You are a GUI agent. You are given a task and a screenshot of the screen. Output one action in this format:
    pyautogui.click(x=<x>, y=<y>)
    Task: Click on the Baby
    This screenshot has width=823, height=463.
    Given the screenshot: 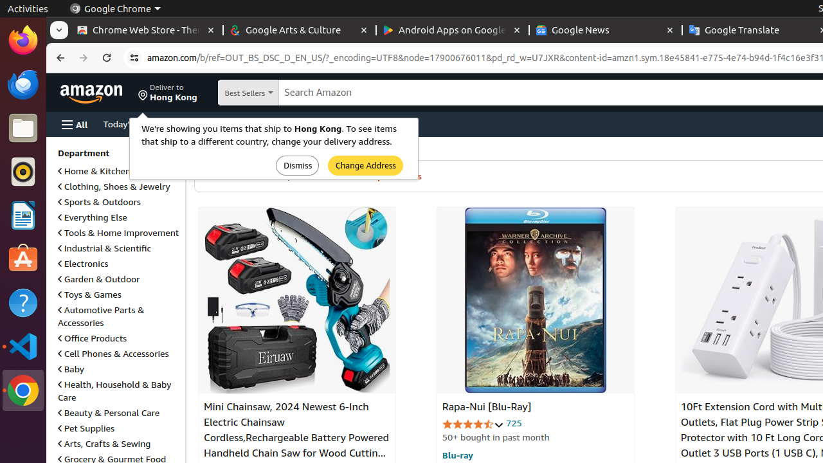 What is the action you would take?
    pyautogui.click(x=71, y=369)
    